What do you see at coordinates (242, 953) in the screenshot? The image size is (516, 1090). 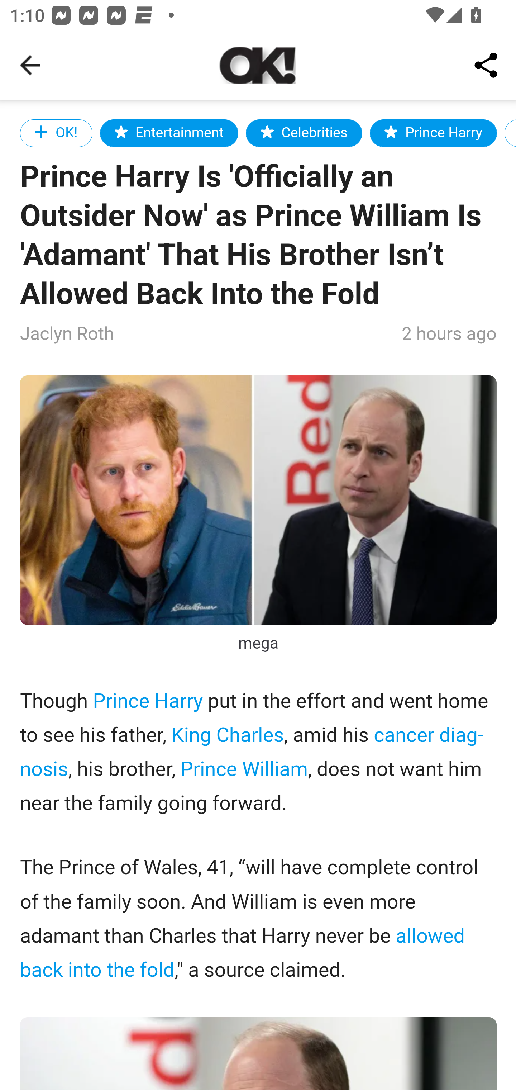 I see `allowed back into the fold` at bounding box center [242, 953].